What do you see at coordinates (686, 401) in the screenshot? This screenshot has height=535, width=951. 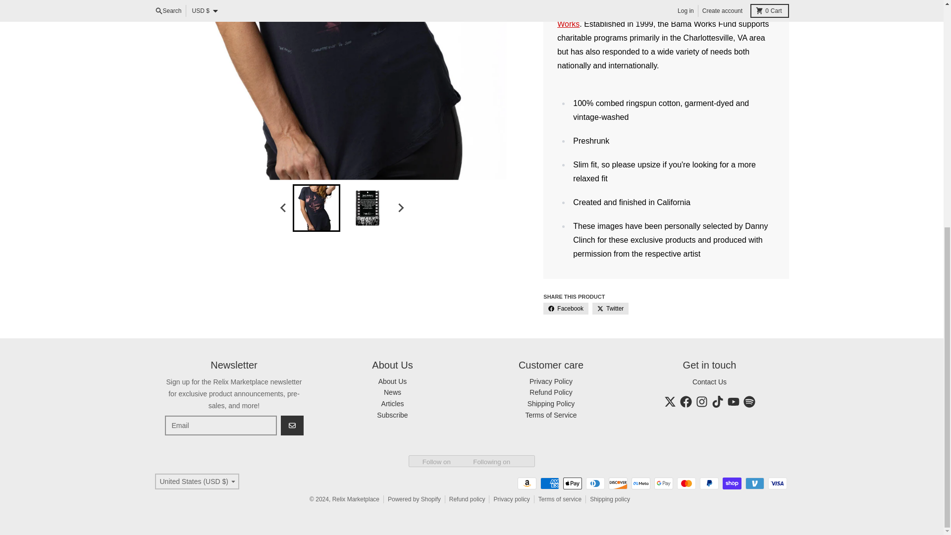 I see `Facebook - Relix Marketplace` at bounding box center [686, 401].